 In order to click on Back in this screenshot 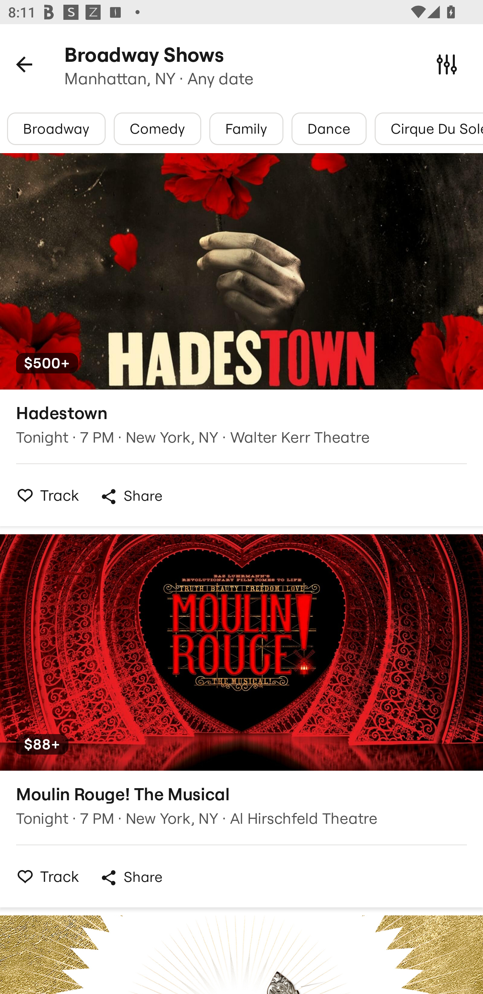, I will do `click(24, 64)`.